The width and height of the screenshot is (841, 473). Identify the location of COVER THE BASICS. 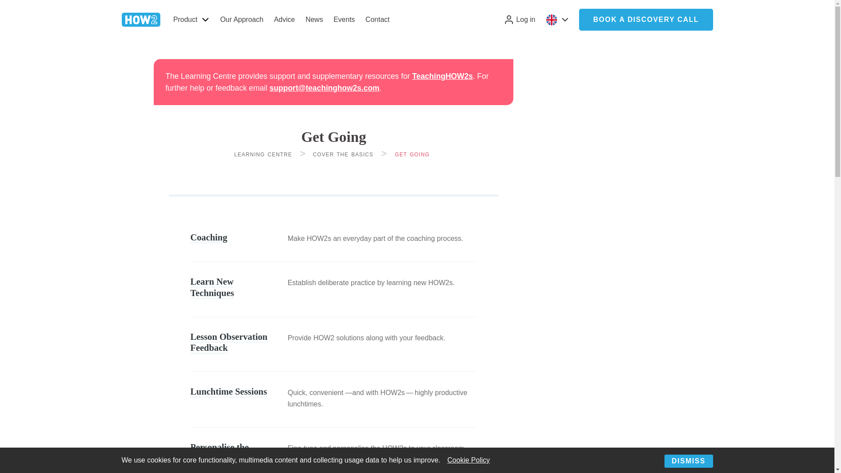
(343, 154).